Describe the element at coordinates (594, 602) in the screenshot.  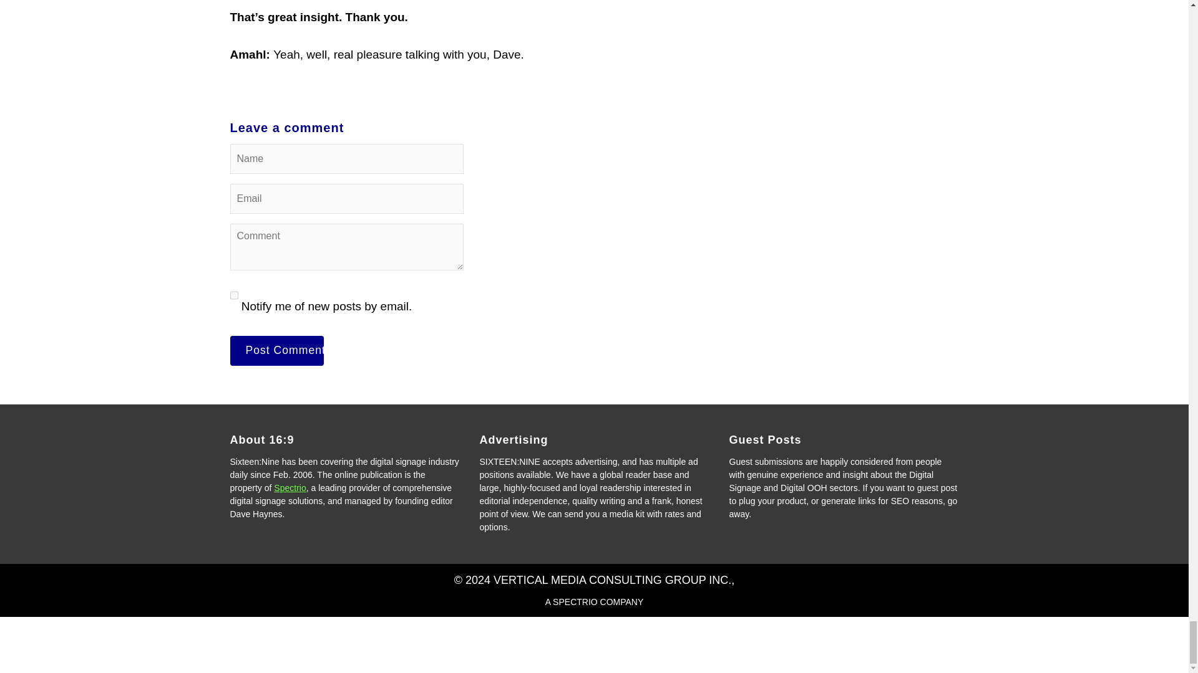
I see `A SPECTRIO COMPANY` at that location.